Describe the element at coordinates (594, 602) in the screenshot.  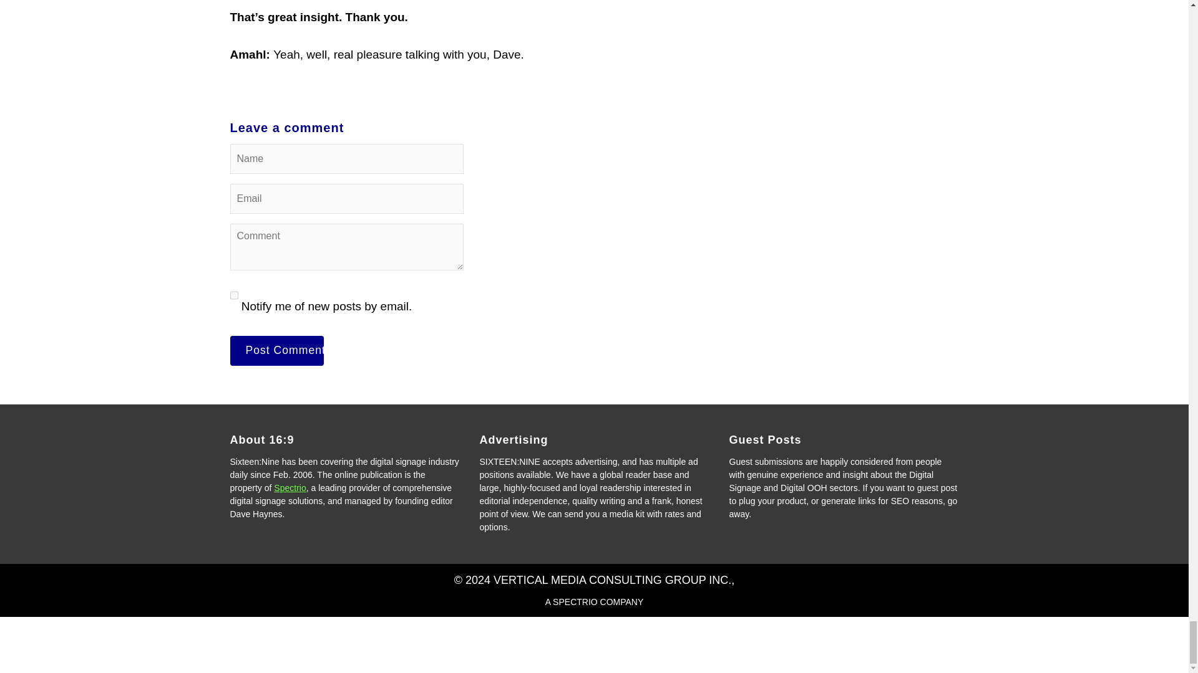
I see `A SPECTRIO COMPANY` at that location.